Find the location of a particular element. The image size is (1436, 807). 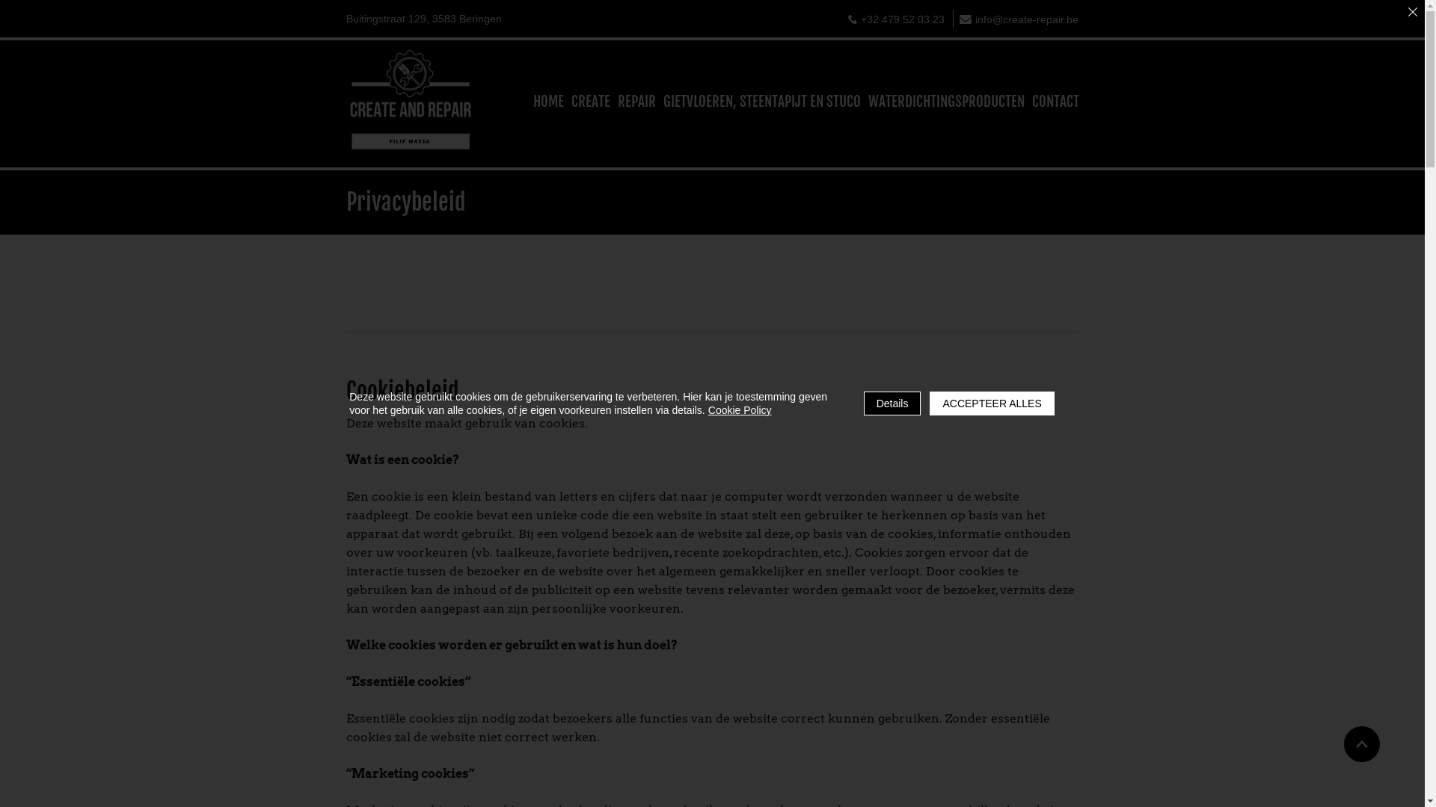

WATERDICHTINGSPRODUCTEN is located at coordinates (945, 103).